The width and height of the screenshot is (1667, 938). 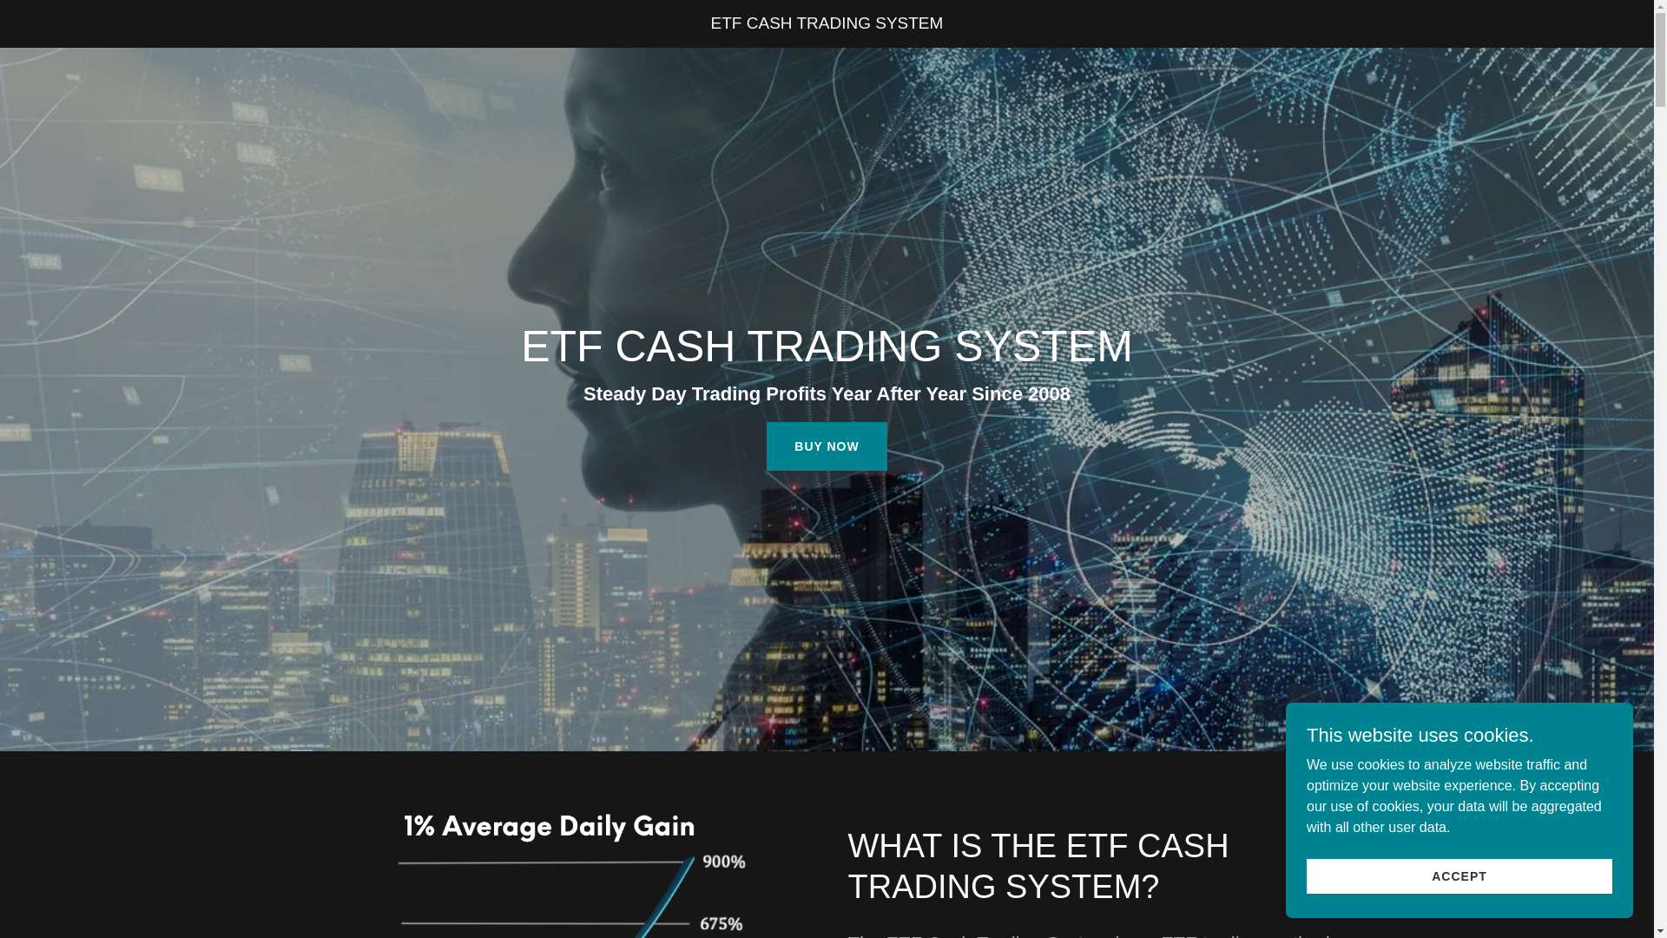 I want to click on ETF Cash Trading System, so click(x=827, y=23).